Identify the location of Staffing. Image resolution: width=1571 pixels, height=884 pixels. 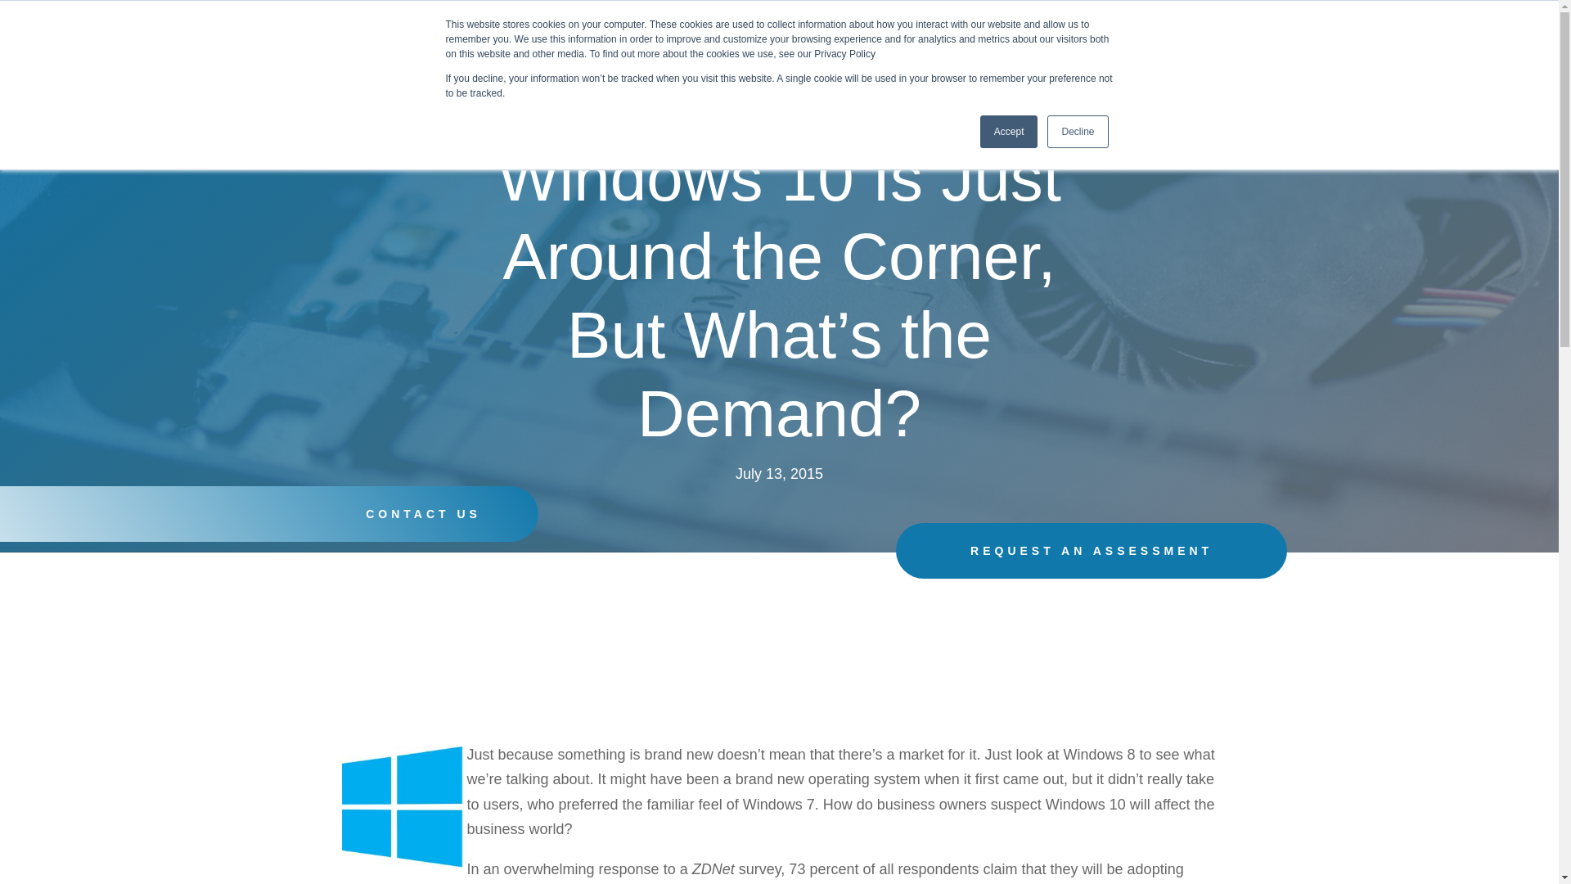
(1125, 54).